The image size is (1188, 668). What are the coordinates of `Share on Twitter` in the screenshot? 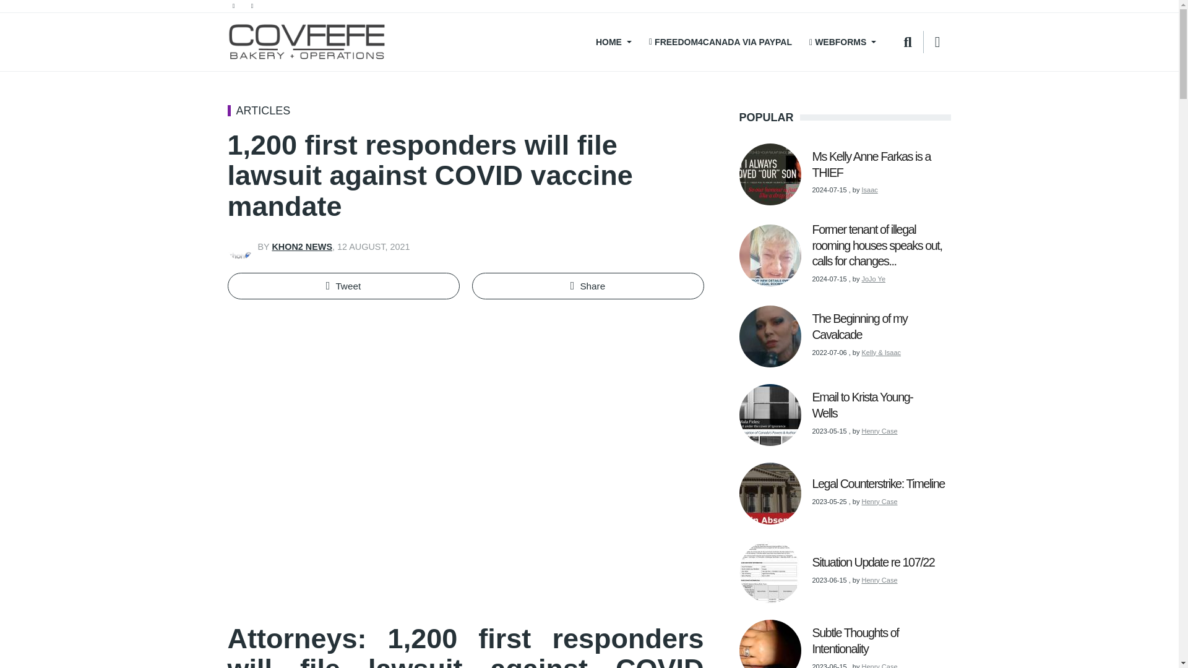 It's located at (344, 286).